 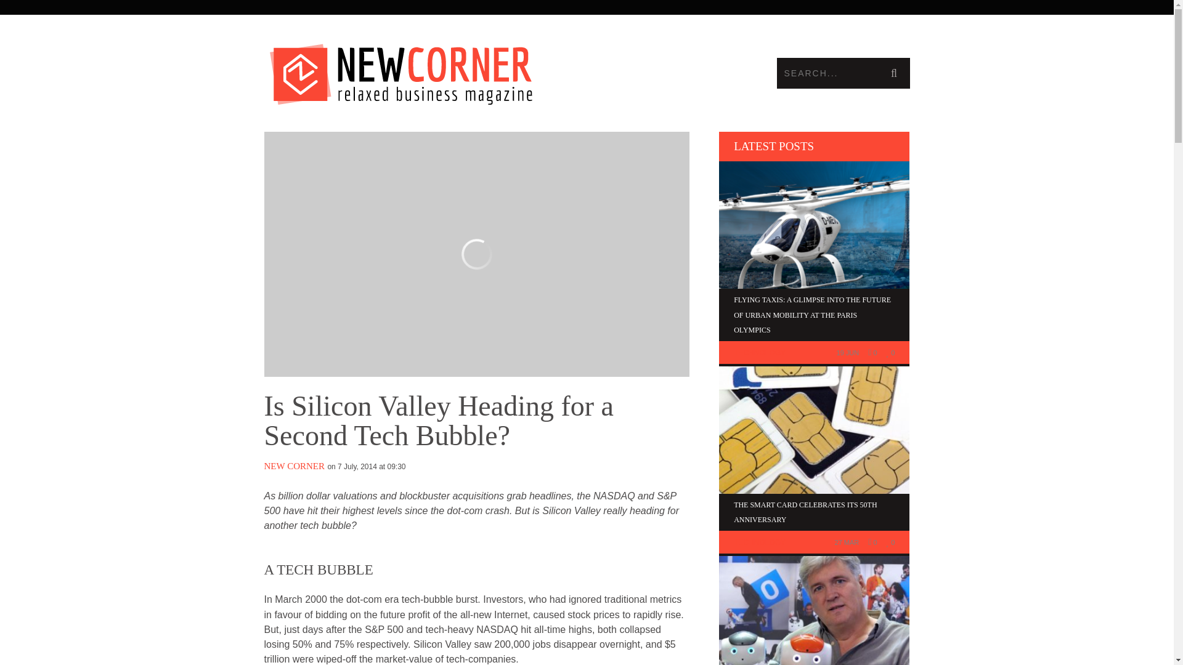 What do you see at coordinates (805, 512) in the screenshot?
I see `THE SMART CARD CELEBRATES ITS 50TH ANNIVERSARY` at bounding box center [805, 512].